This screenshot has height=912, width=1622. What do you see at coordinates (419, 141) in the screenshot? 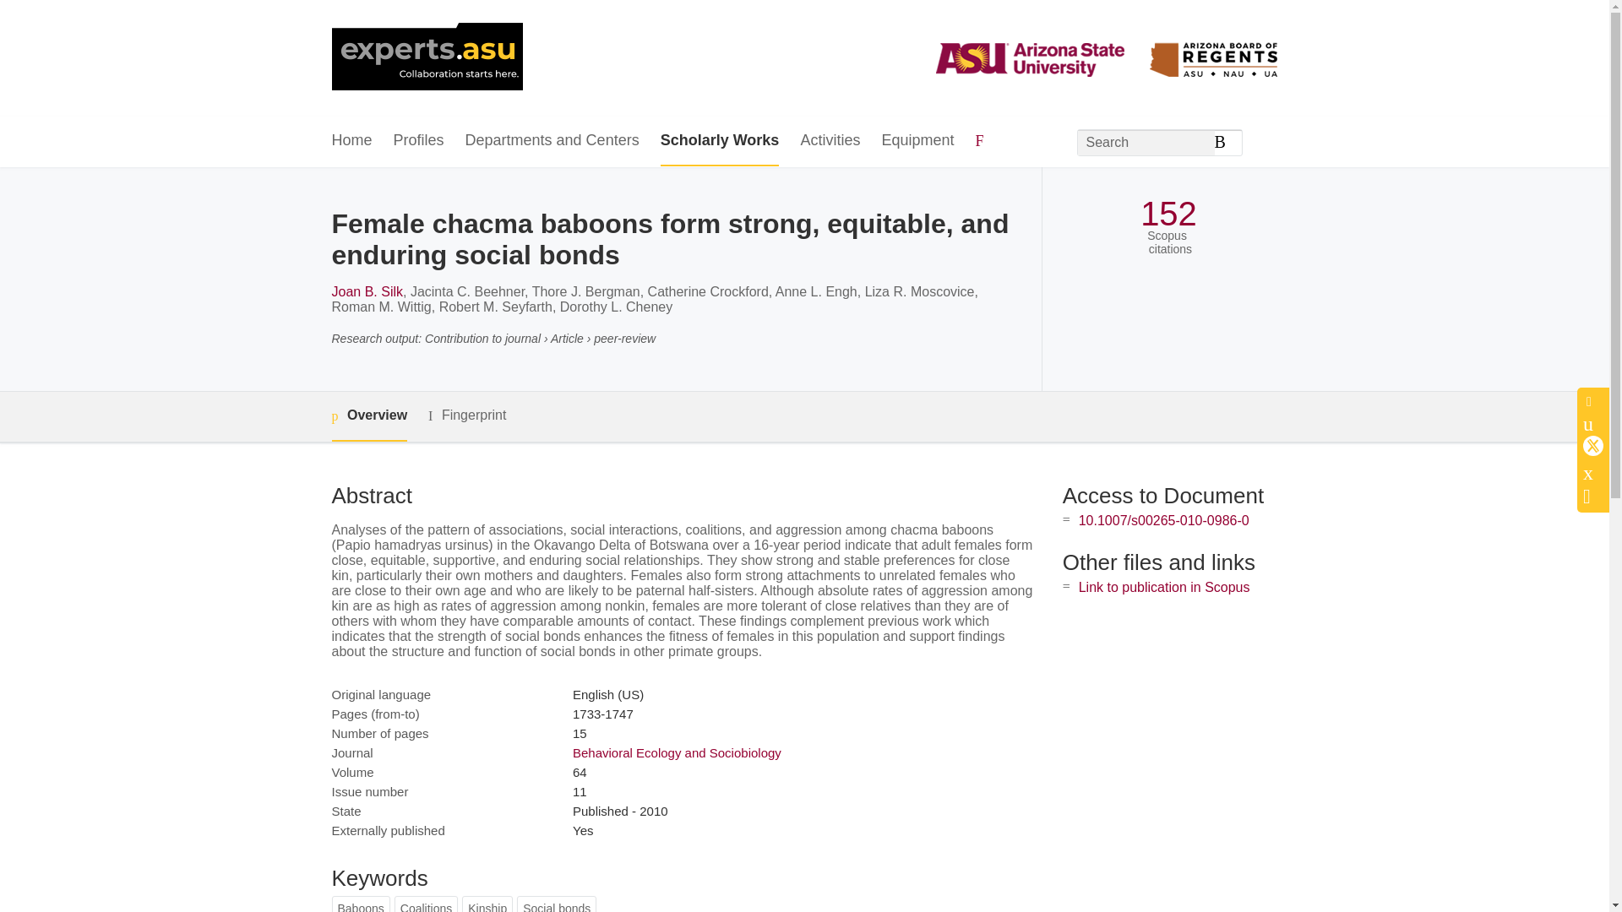
I see `Profiles` at bounding box center [419, 141].